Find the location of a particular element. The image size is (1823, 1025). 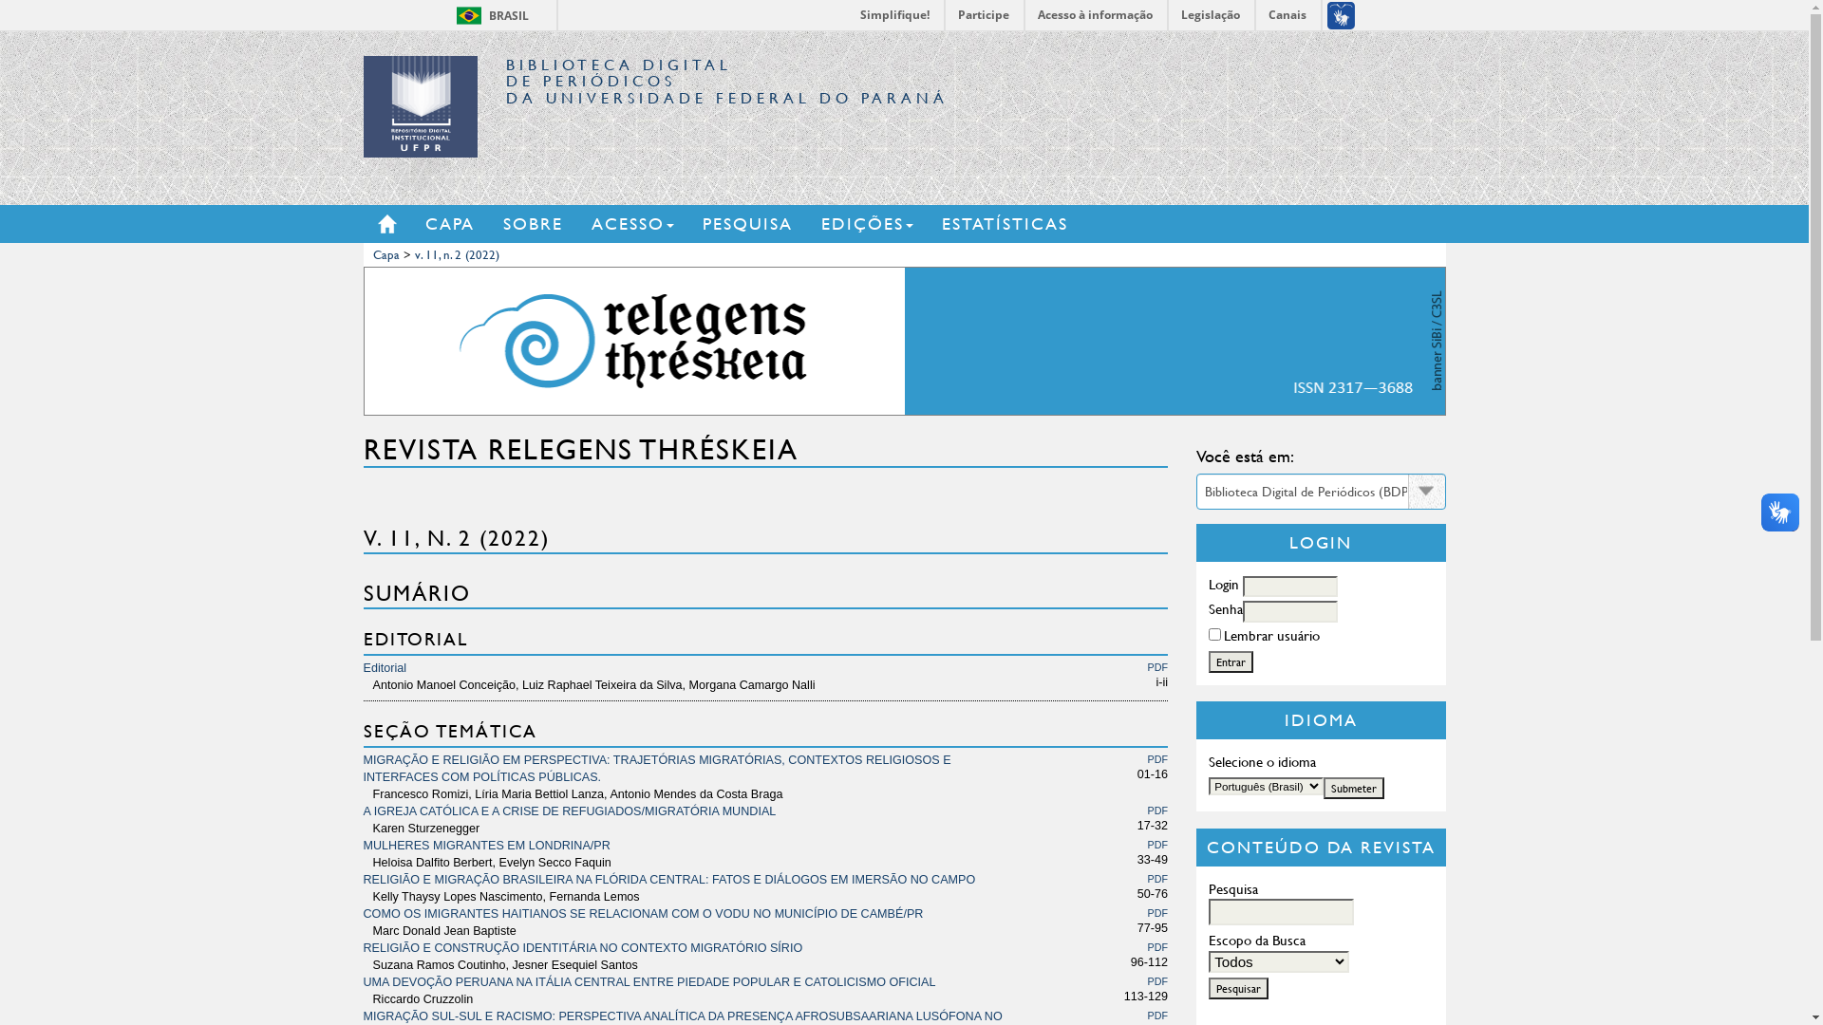

PDF is located at coordinates (1158, 913).